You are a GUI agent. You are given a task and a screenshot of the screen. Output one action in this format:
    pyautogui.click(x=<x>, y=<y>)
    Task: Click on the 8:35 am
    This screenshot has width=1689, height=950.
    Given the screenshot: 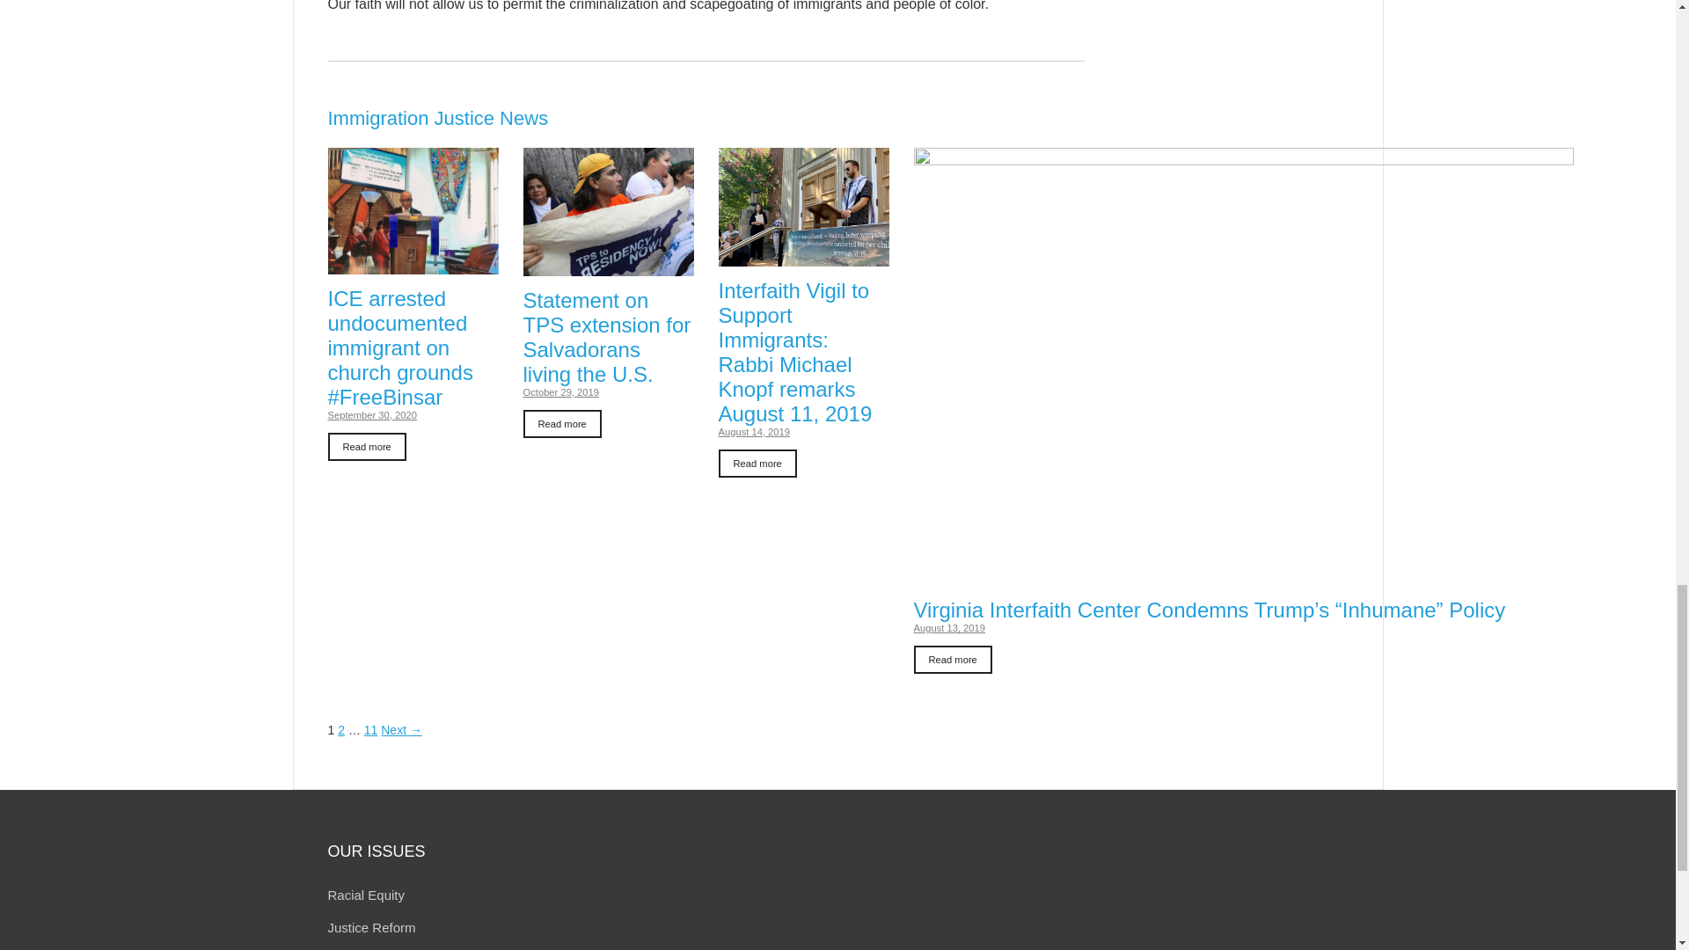 What is the action you would take?
    pyautogui.click(x=754, y=431)
    